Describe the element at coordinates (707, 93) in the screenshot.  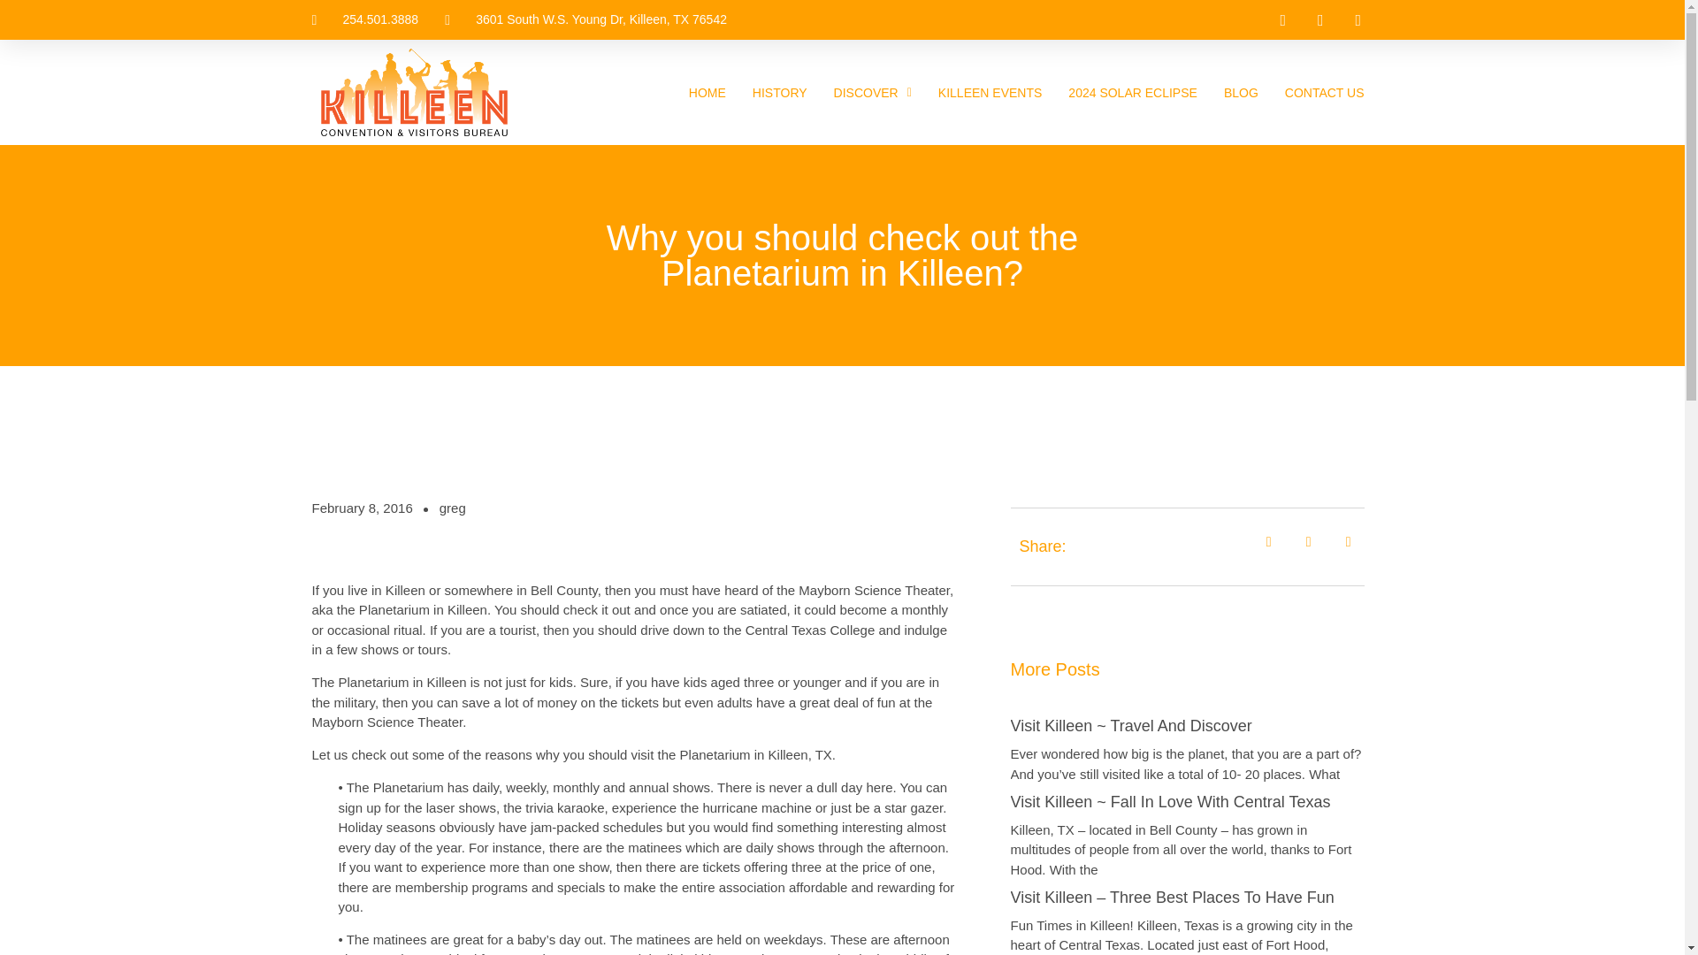
I see `HOME` at that location.